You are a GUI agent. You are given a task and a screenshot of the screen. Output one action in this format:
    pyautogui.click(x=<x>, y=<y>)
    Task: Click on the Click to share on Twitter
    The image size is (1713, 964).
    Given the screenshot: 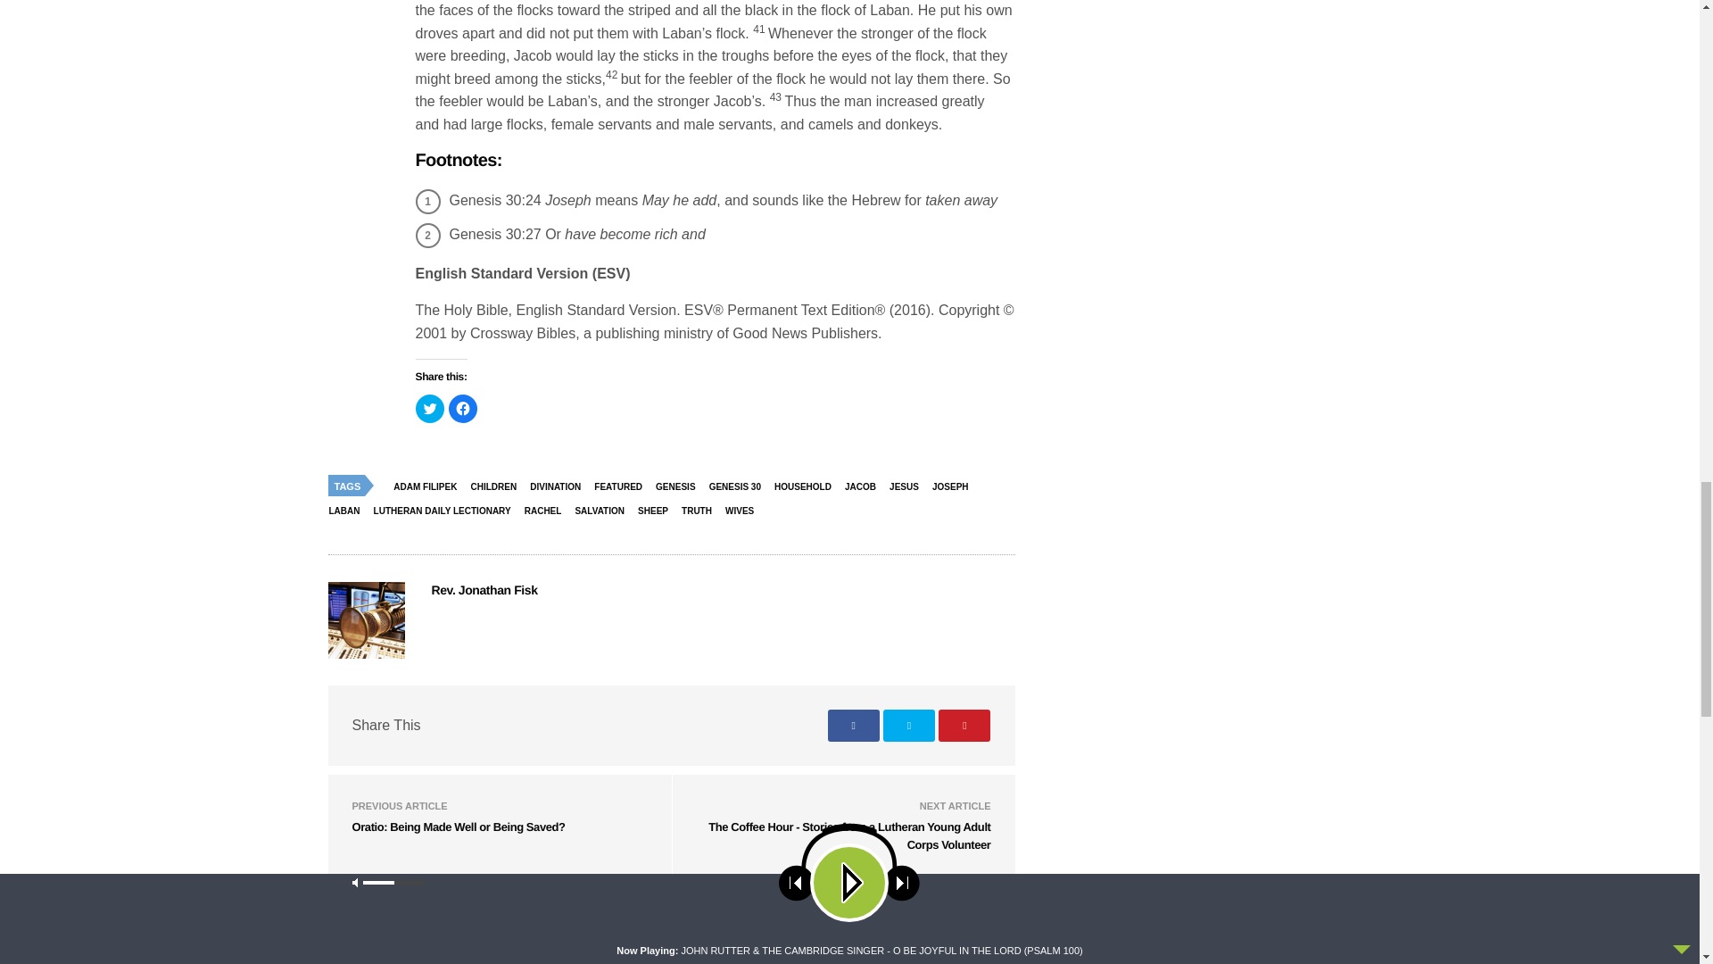 What is the action you would take?
    pyautogui.click(x=430, y=409)
    